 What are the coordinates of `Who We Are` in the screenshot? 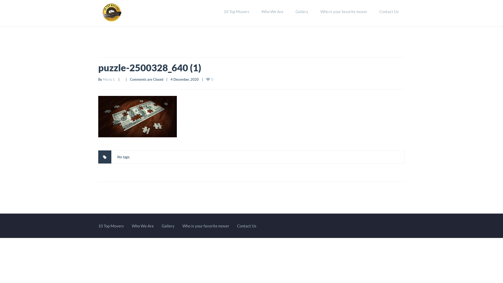 It's located at (143, 226).